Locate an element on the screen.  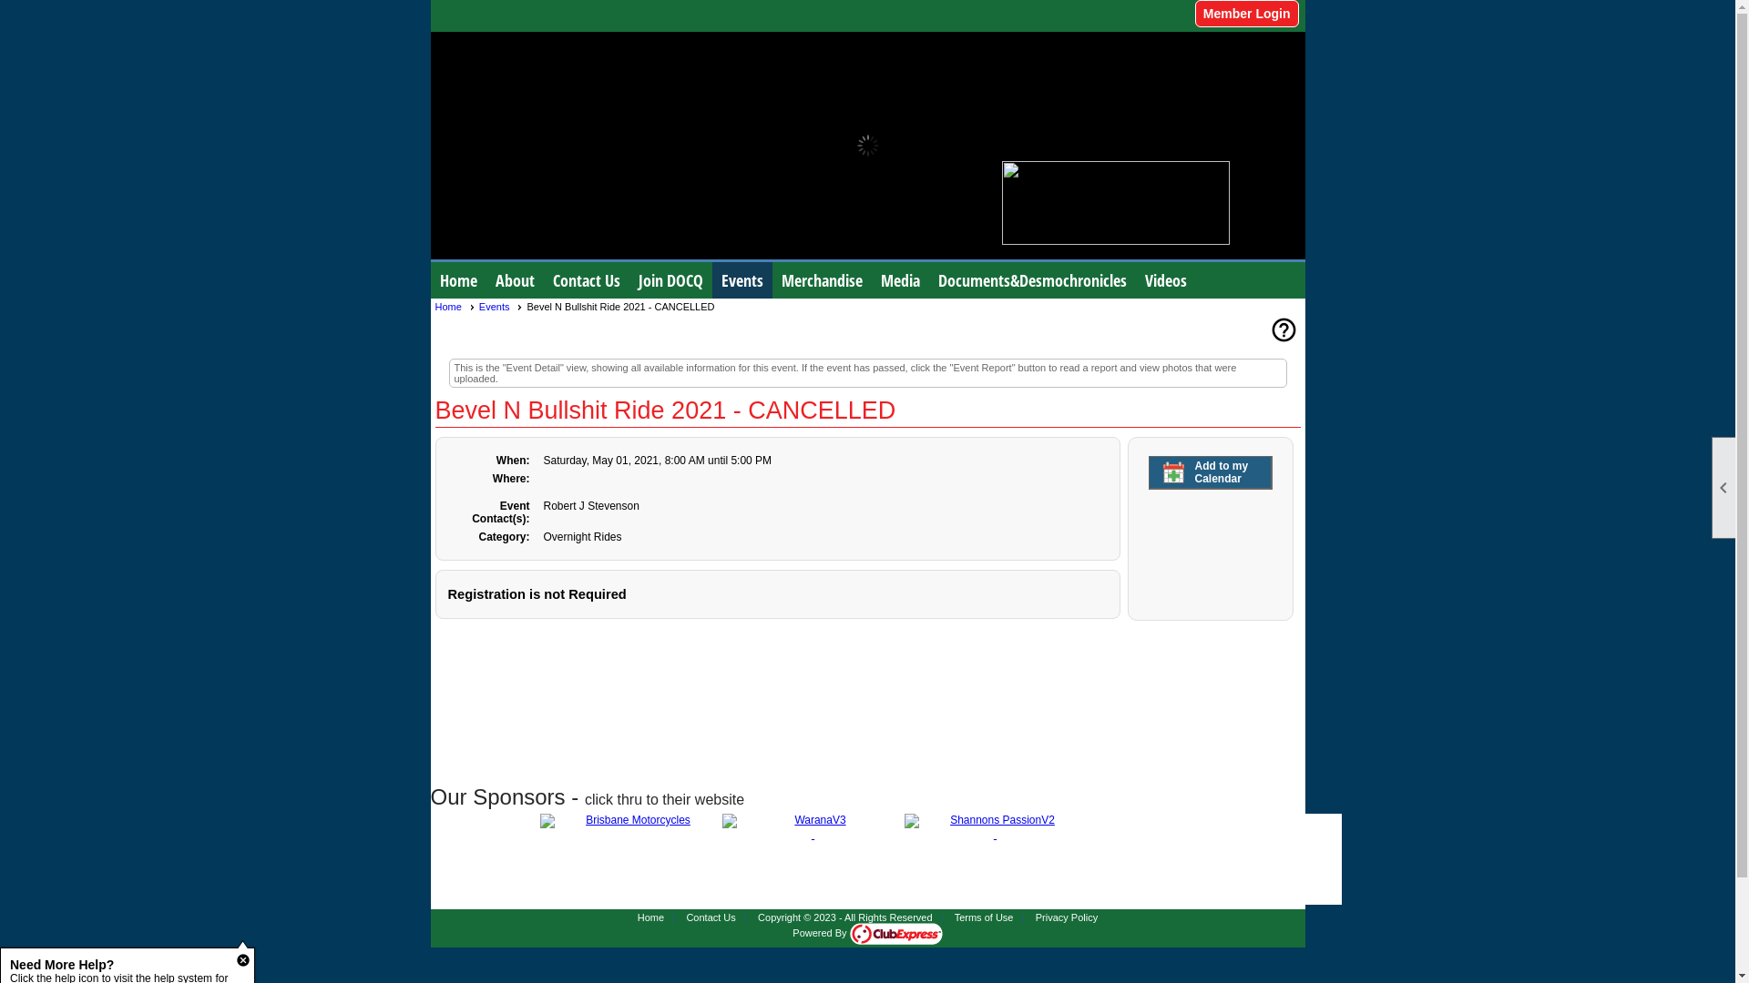
Member Login is located at coordinates (1247, 14).